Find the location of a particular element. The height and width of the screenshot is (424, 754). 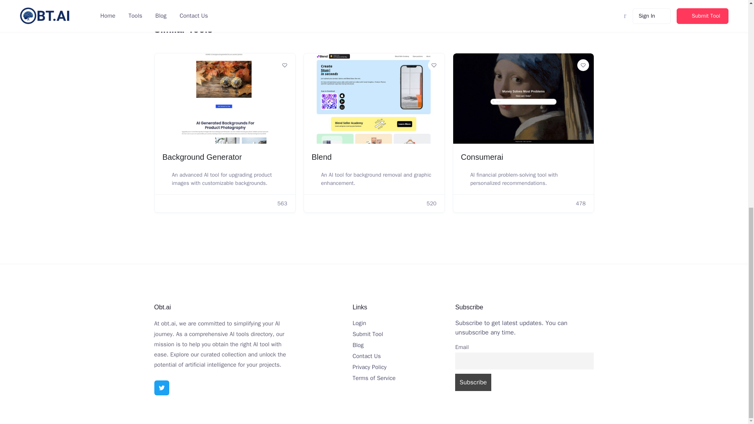

Subscribe is located at coordinates (473, 382).